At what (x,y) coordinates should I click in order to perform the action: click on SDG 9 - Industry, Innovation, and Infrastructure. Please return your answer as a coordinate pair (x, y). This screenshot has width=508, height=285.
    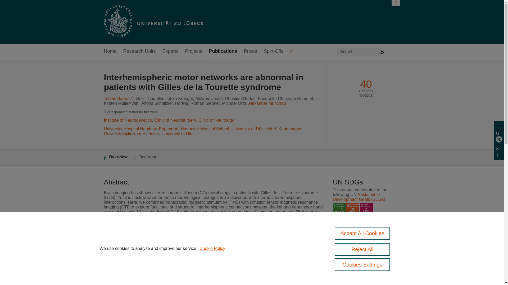
    Looking at the image, I should click on (353, 210).